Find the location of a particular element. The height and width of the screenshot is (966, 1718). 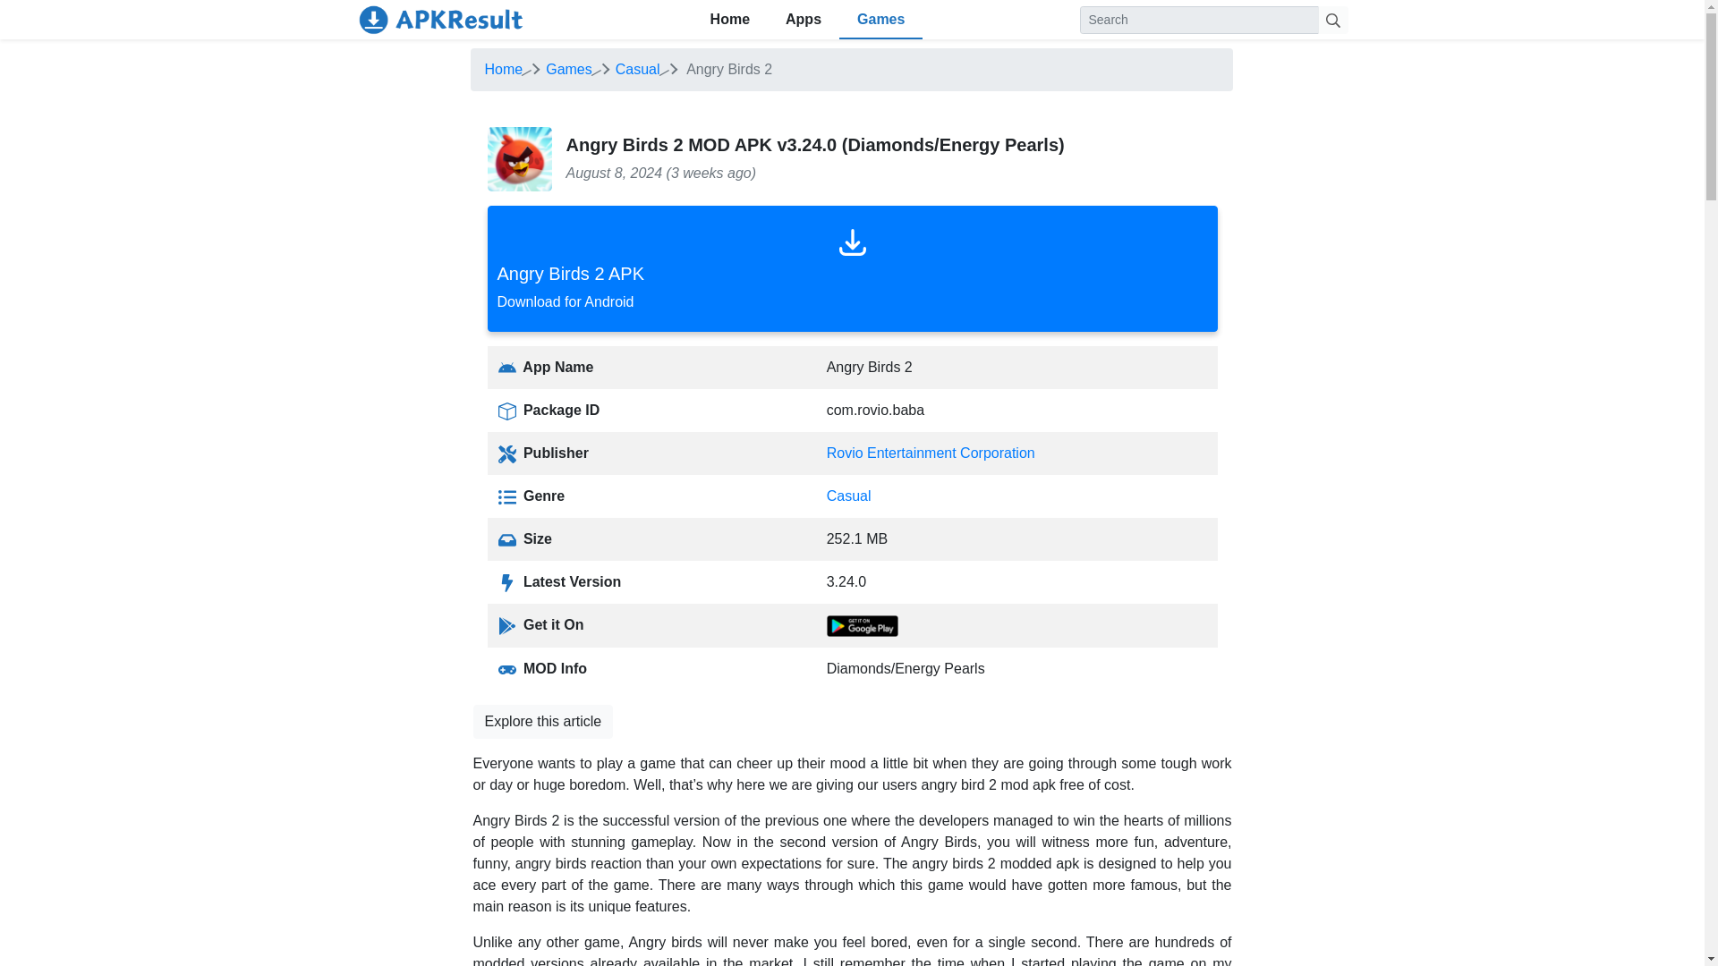

Skip to content is located at coordinates (504, 70).